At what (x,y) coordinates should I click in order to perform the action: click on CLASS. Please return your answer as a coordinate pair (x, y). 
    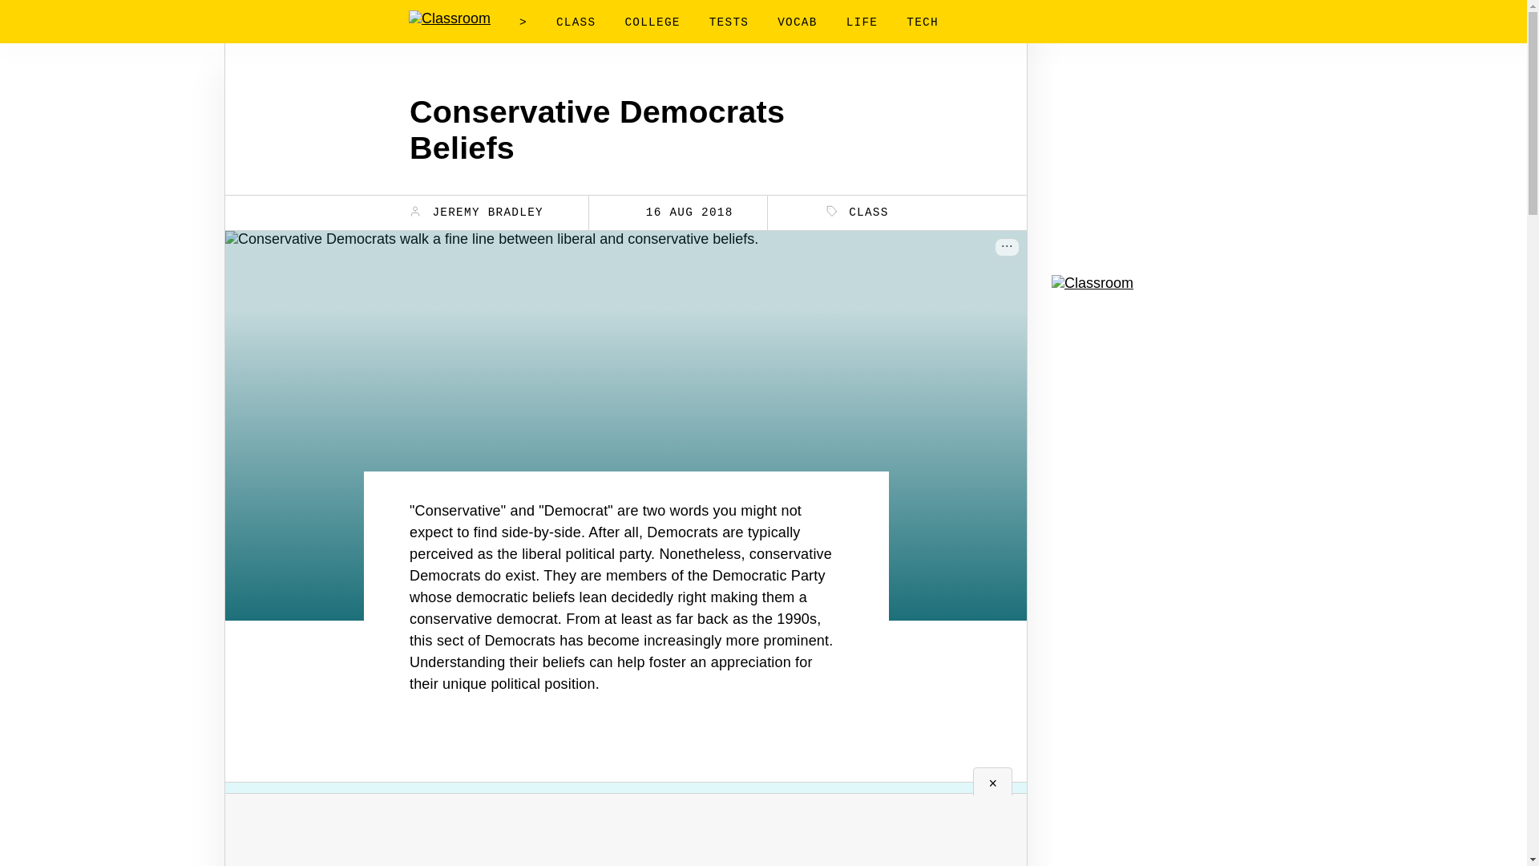
    Looking at the image, I should click on (858, 212).